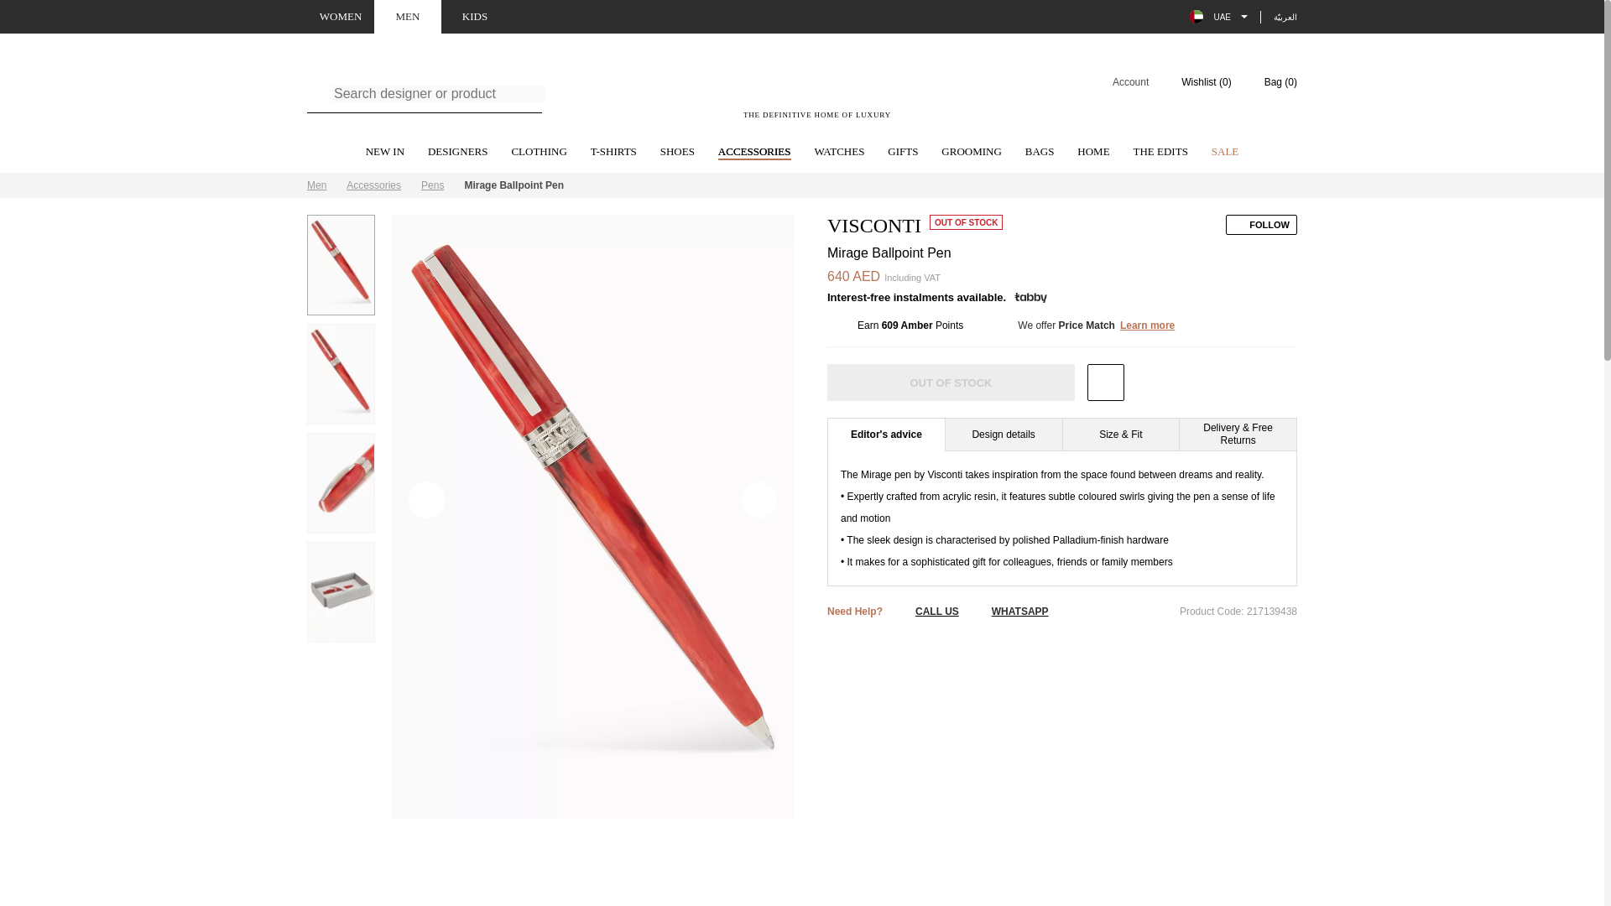 Image resolution: width=1611 pixels, height=906 pixels. Describe the element at coordinates (408, 17) in the screenshot. I see `NEW IN` at that location.